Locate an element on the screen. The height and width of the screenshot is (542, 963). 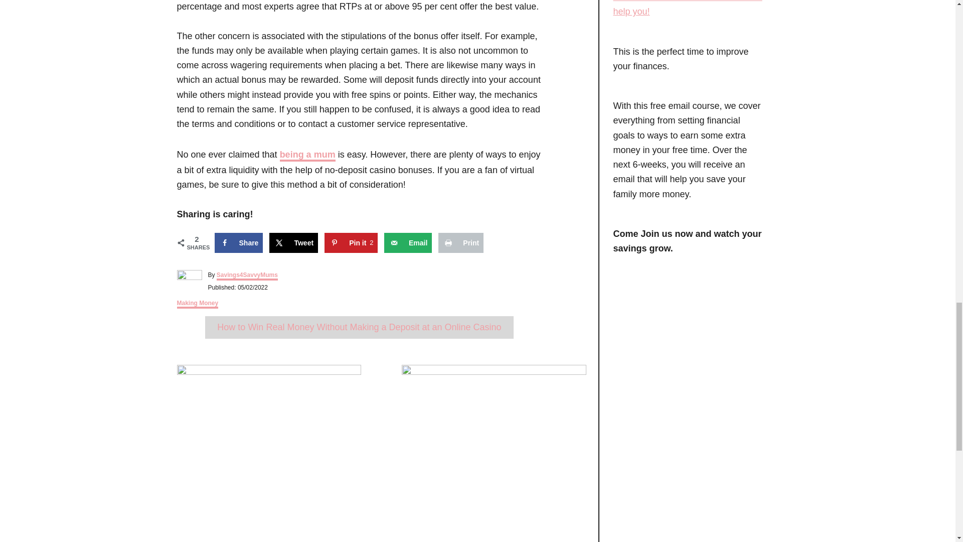
Share is located at coordinates (247, 276).